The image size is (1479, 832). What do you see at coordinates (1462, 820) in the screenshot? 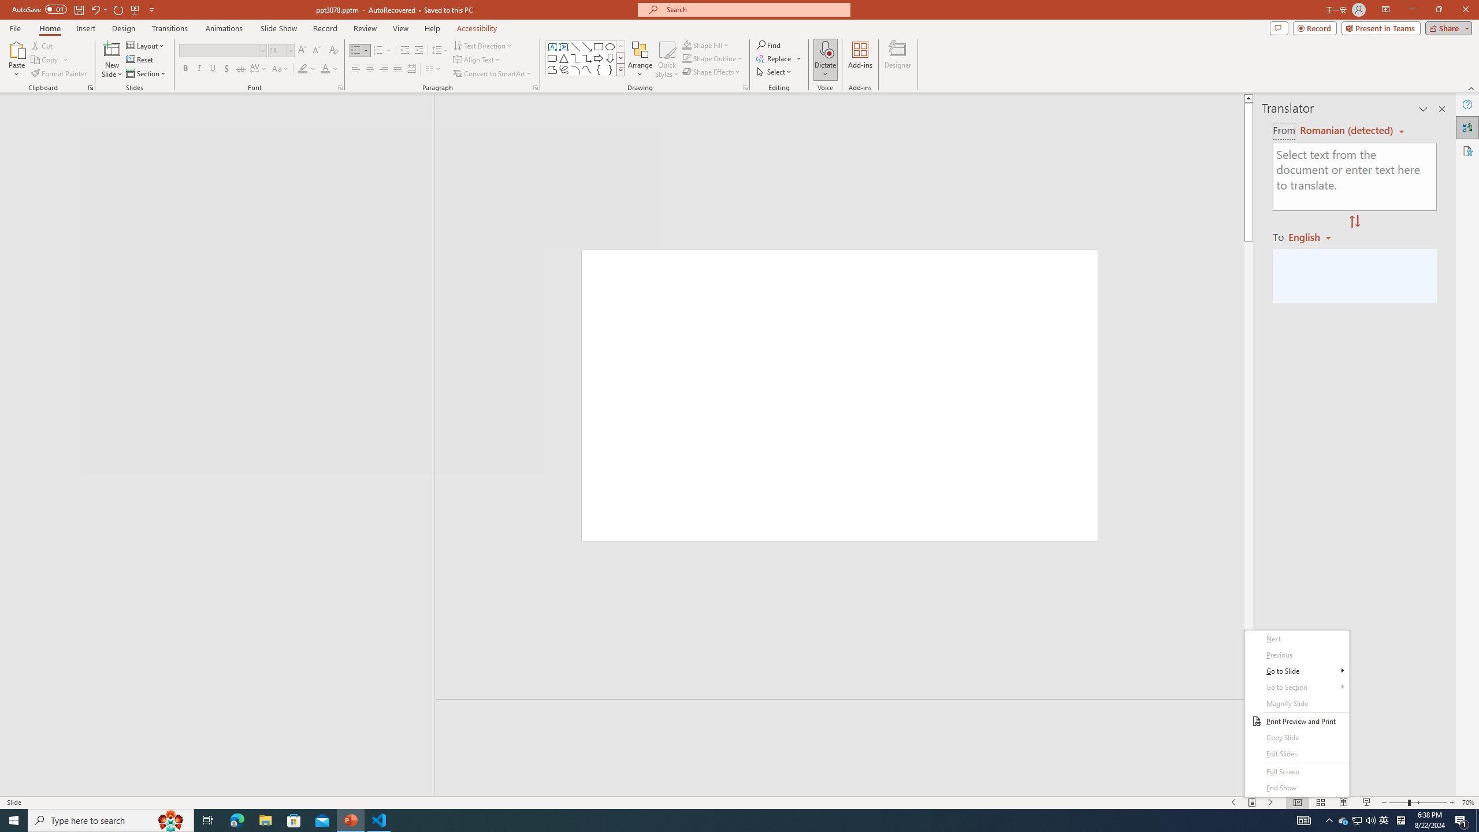
I see `Action Center, 1 new notification` at bounding box center [1462, 820].